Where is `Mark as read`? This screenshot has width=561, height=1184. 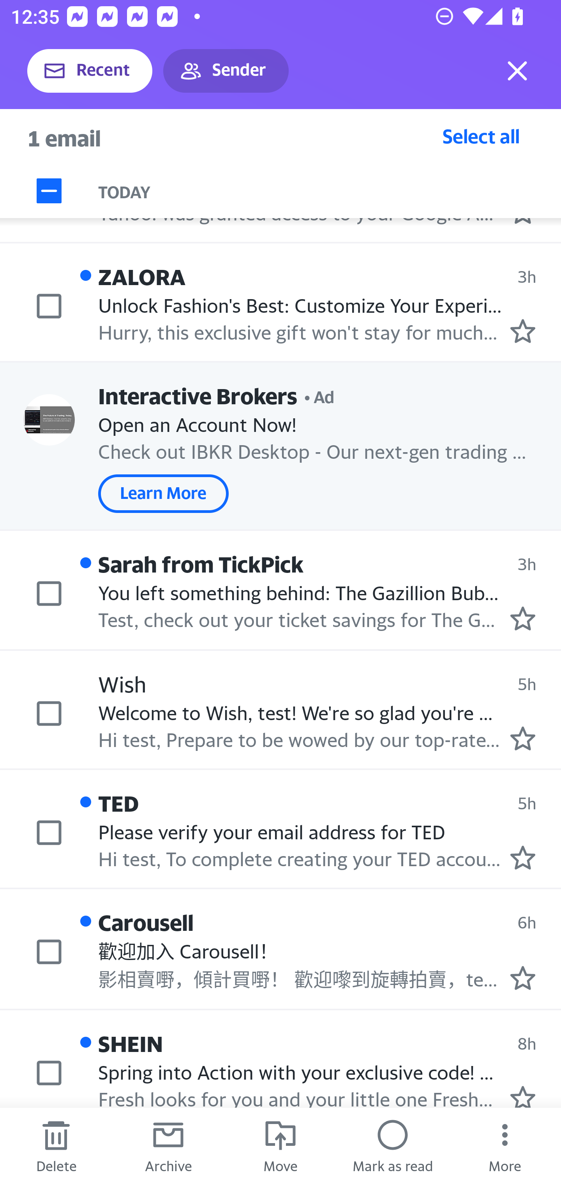
Mark as read is located at coordinates (393, 1146).